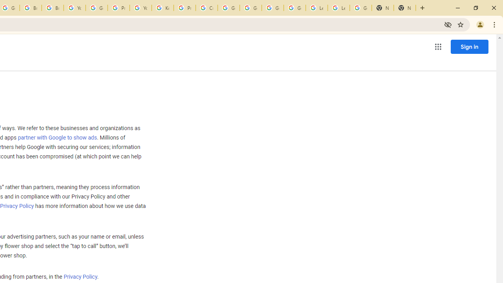  I want to click on Google Account Help, so click(229, 8).